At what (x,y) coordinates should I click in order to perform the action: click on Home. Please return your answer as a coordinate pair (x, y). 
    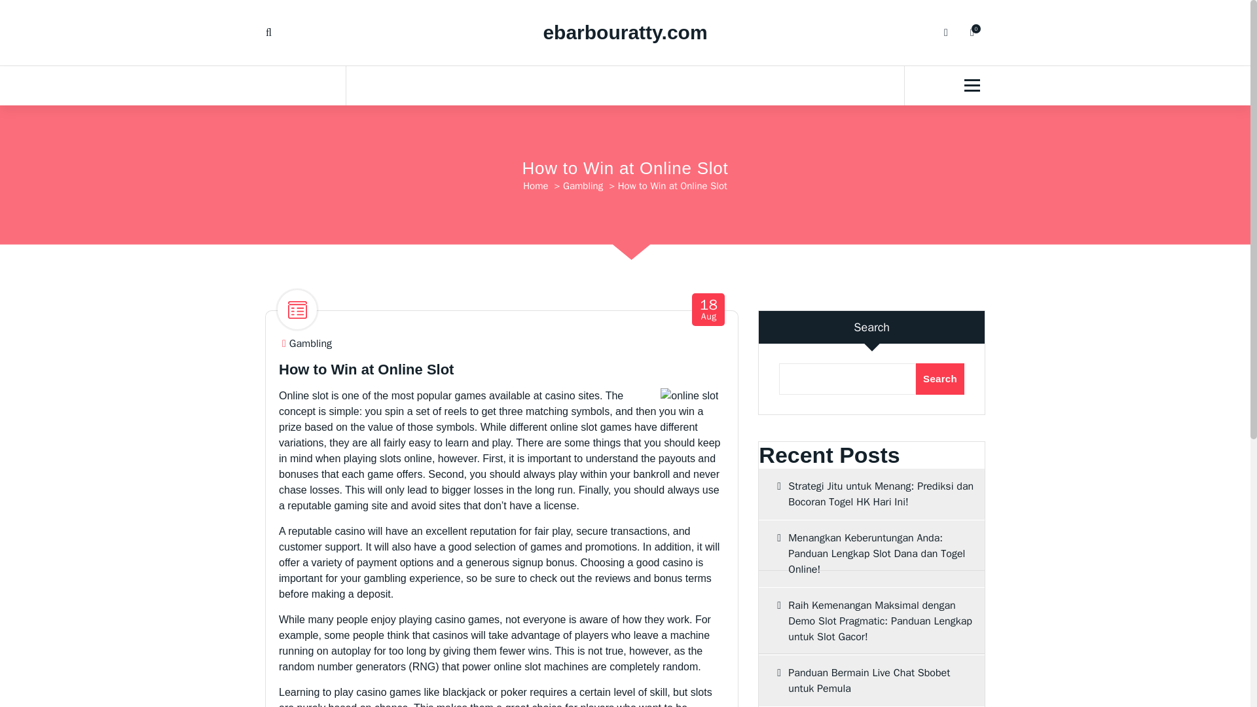
    Looking at the image, I should click on (536, 186).